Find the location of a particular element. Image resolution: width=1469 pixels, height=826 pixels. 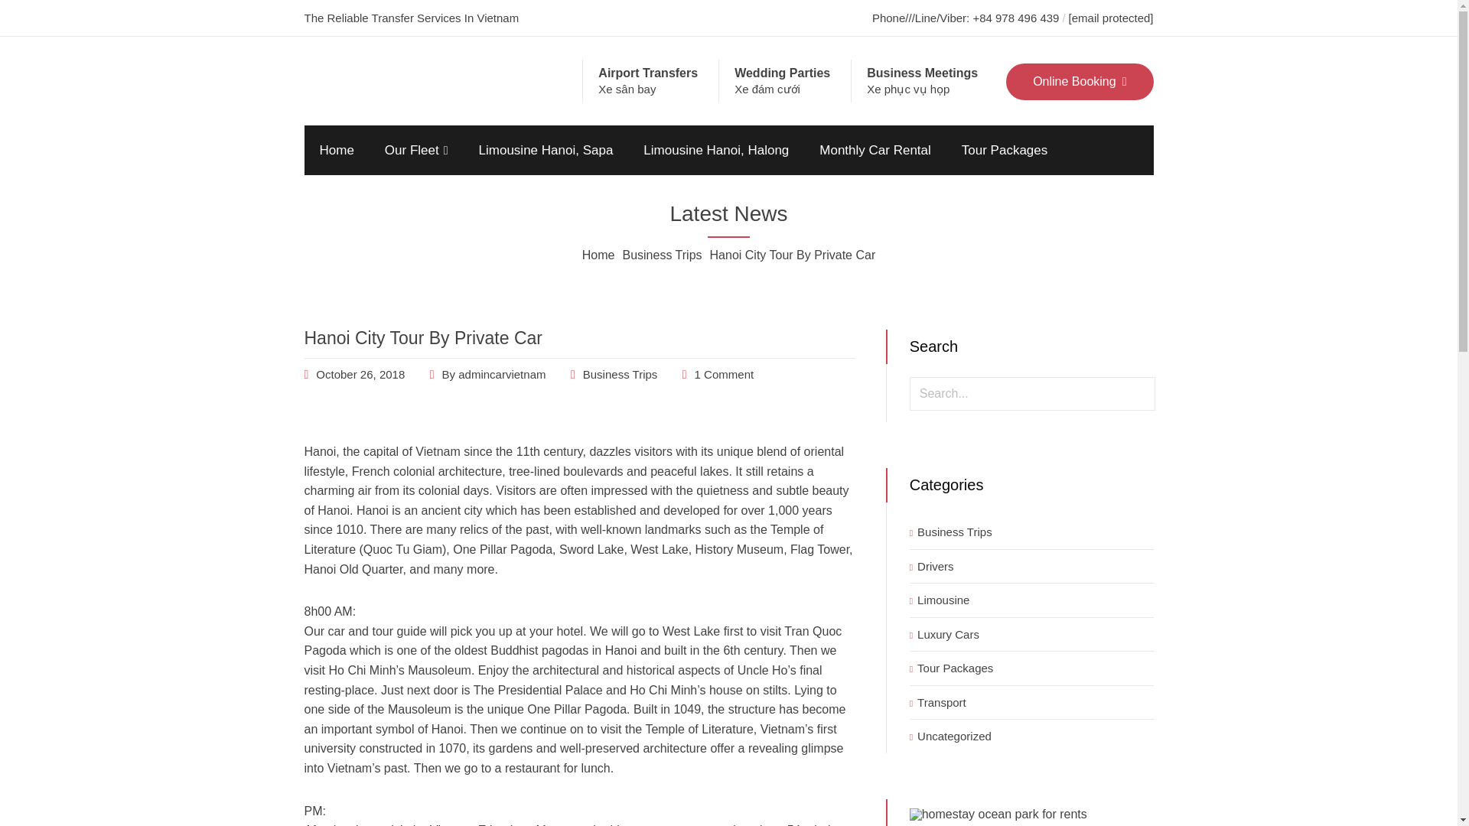

Hanoi City Tour By Private Car is located at coordinates (422, 337).